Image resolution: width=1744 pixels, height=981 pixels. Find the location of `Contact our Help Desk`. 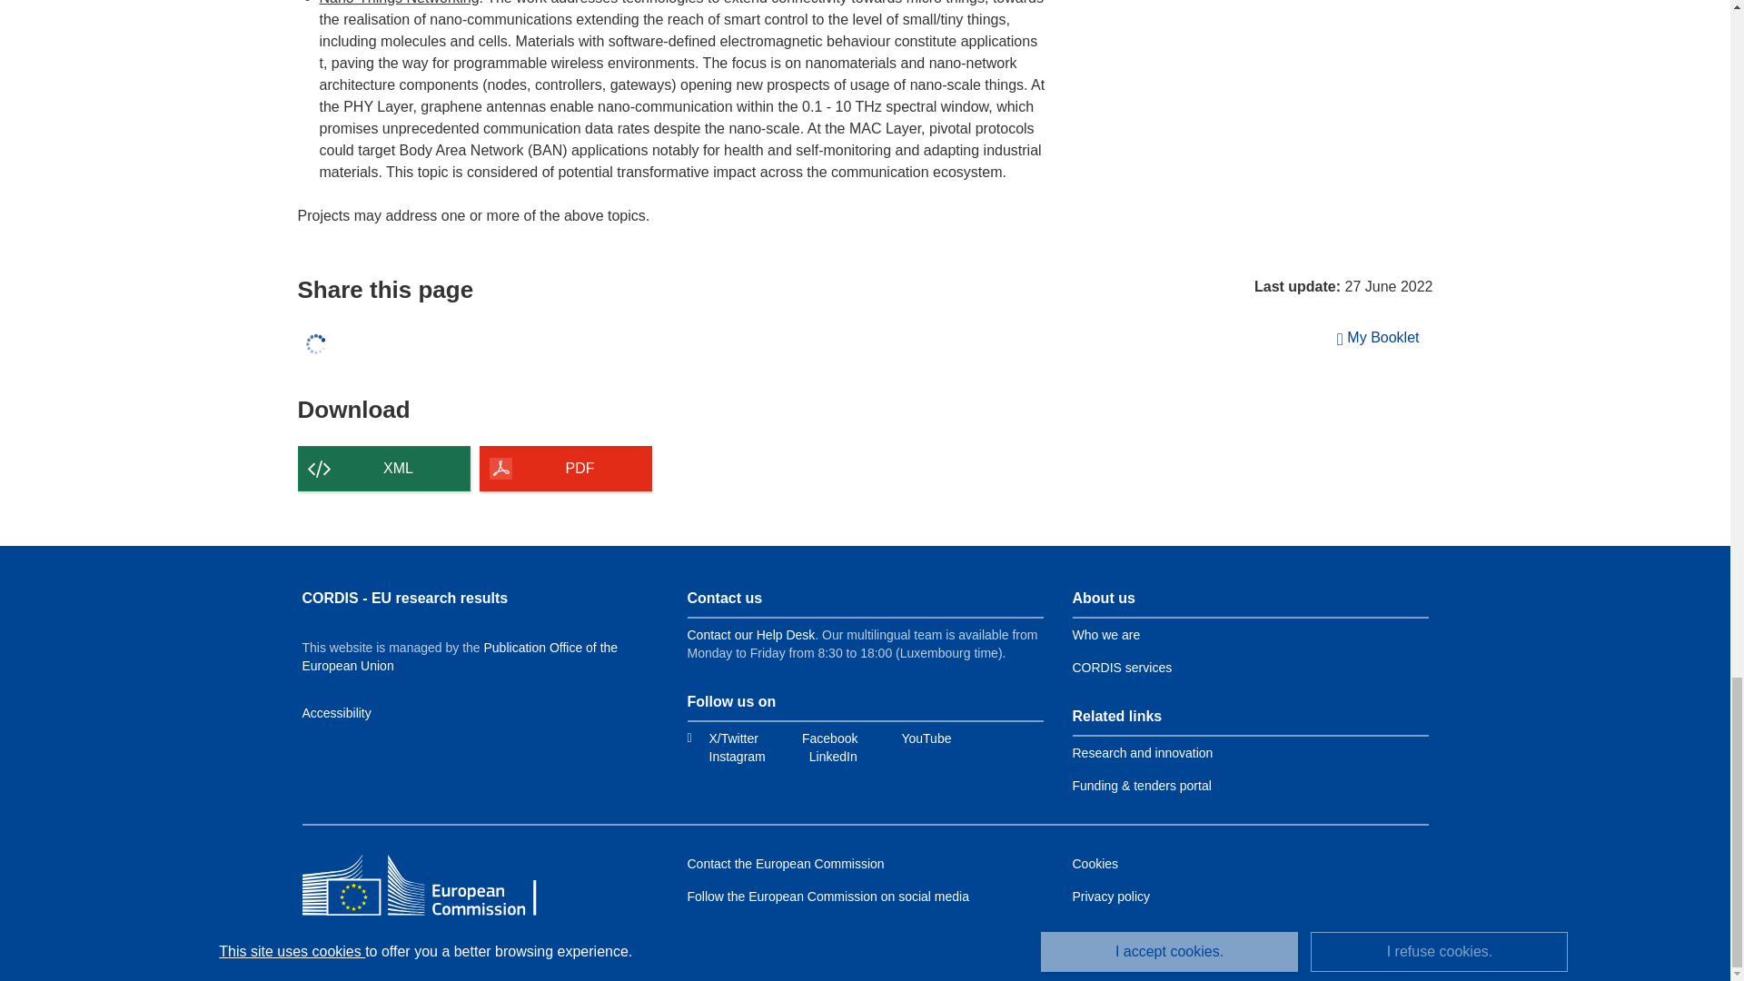

Contact our Help Desk is located at coordinates (750, 635).